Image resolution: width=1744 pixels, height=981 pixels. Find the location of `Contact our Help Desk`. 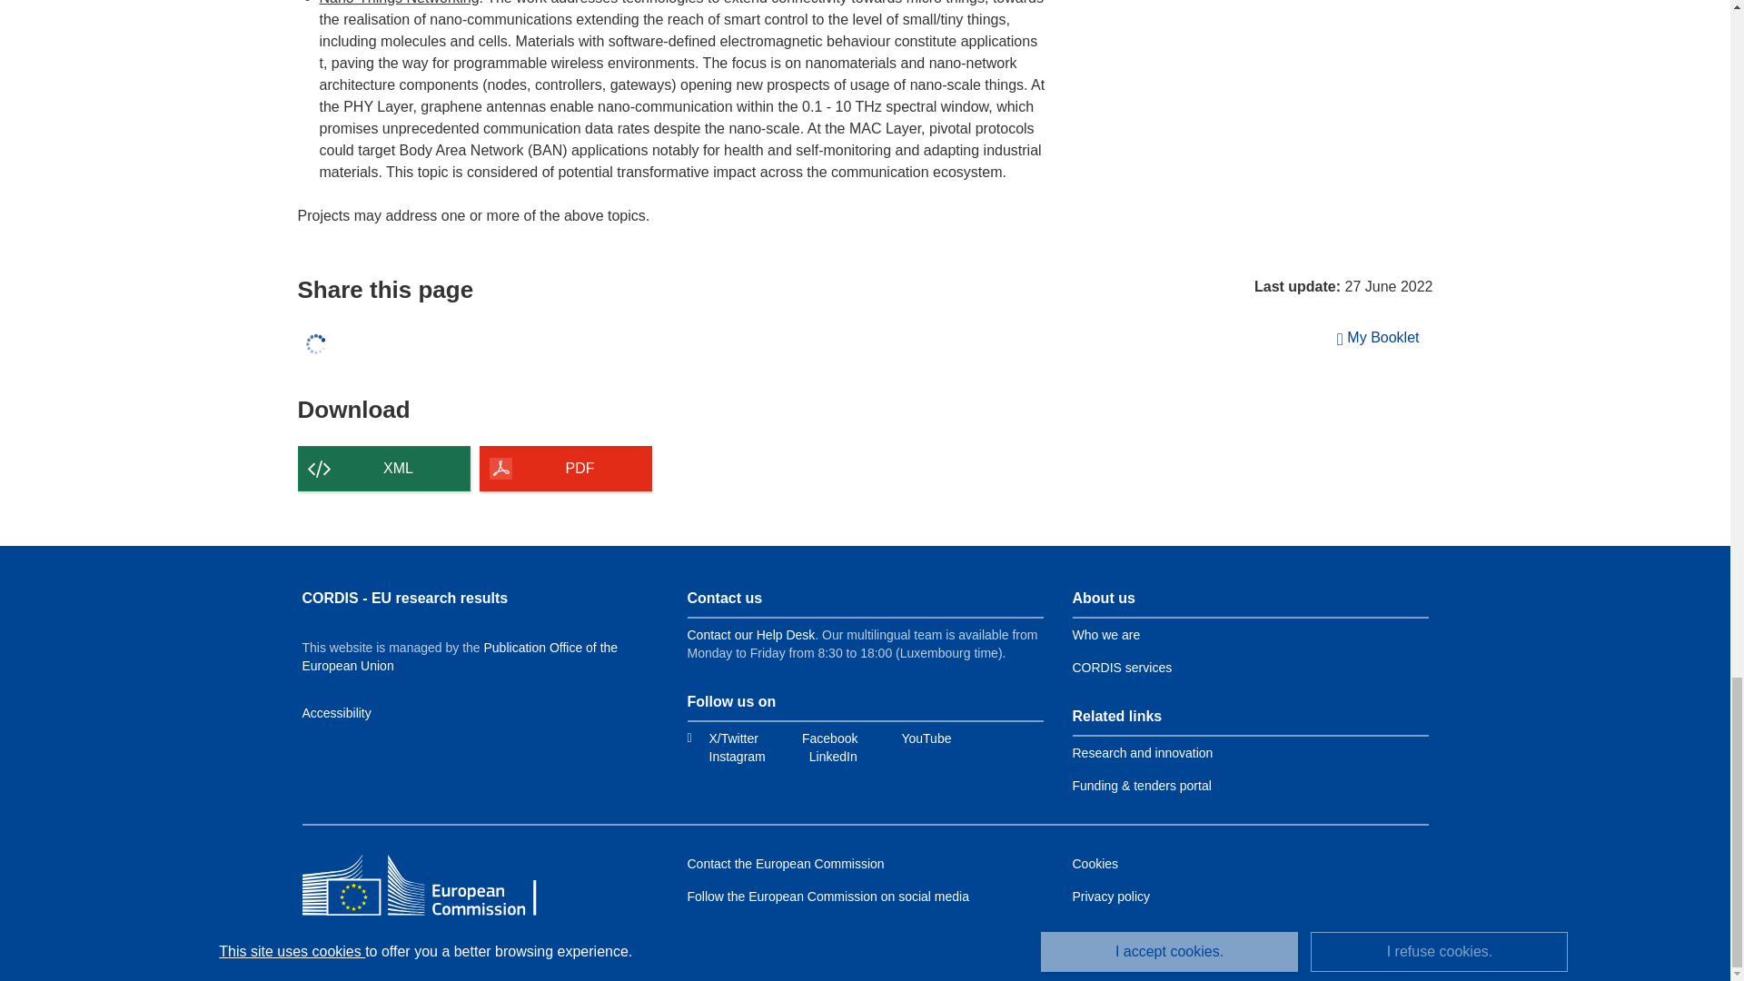

Contact our Help Desk is located at coordinates (750, 635).